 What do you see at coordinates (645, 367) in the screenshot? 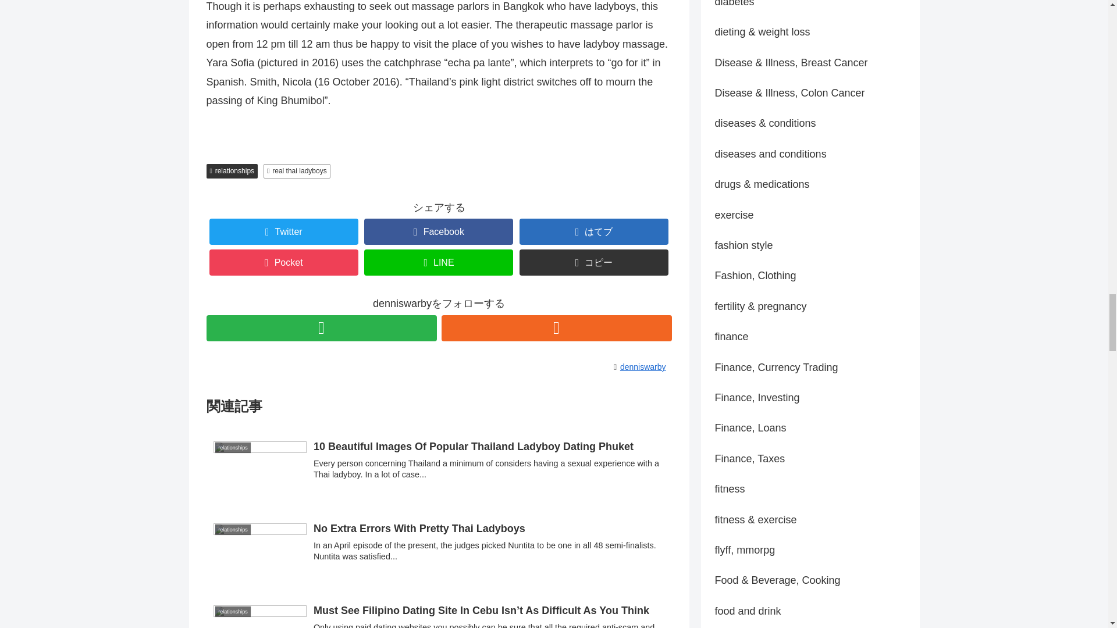
I see `denniswarby` at bounding box center [645, 367].